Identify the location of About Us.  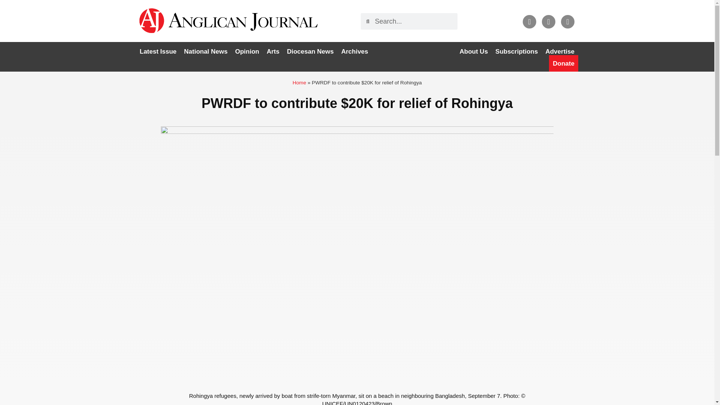
(474, 51).